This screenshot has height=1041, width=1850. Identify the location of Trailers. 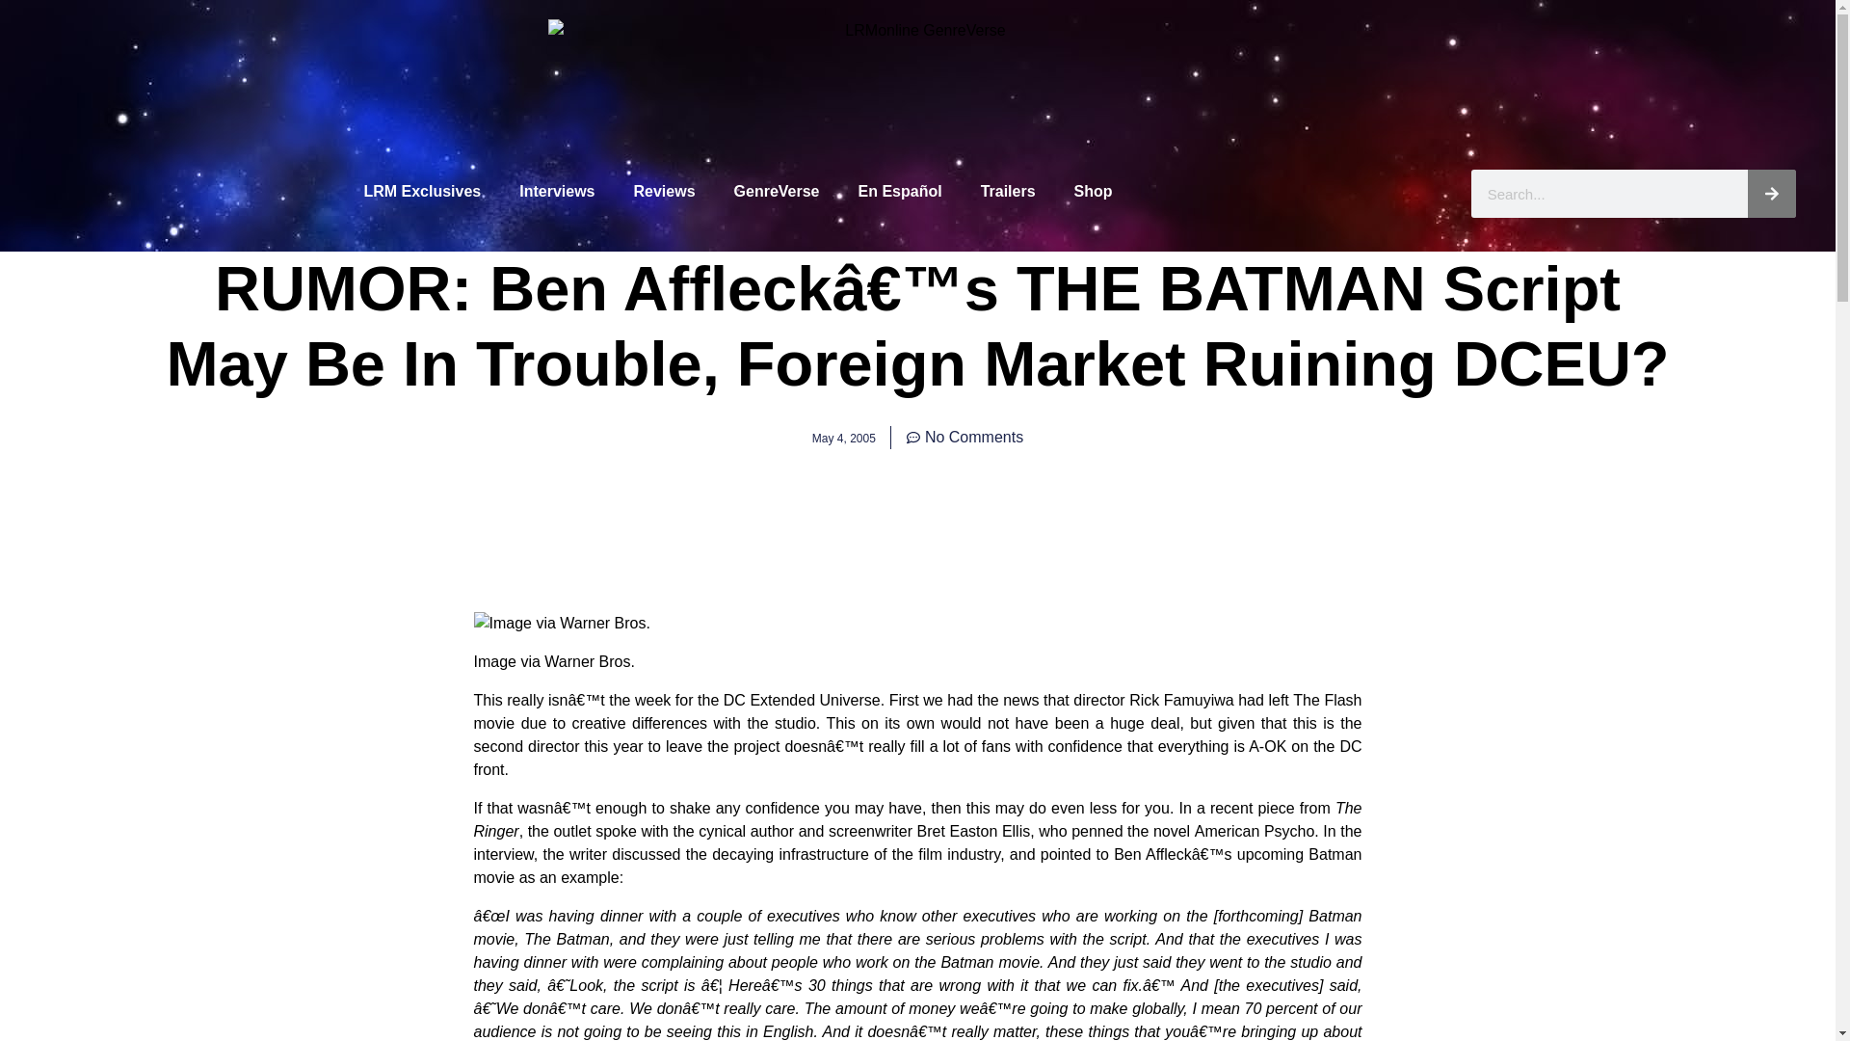
(1008, 192).